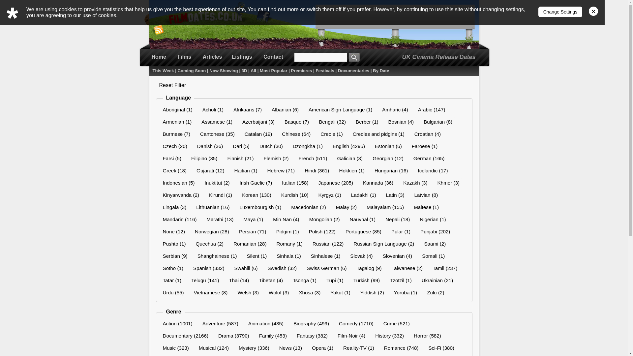  What do you see at coordinates (381, 71) in the screenshot?
I see `By Date` at bounding box center [381, 71].